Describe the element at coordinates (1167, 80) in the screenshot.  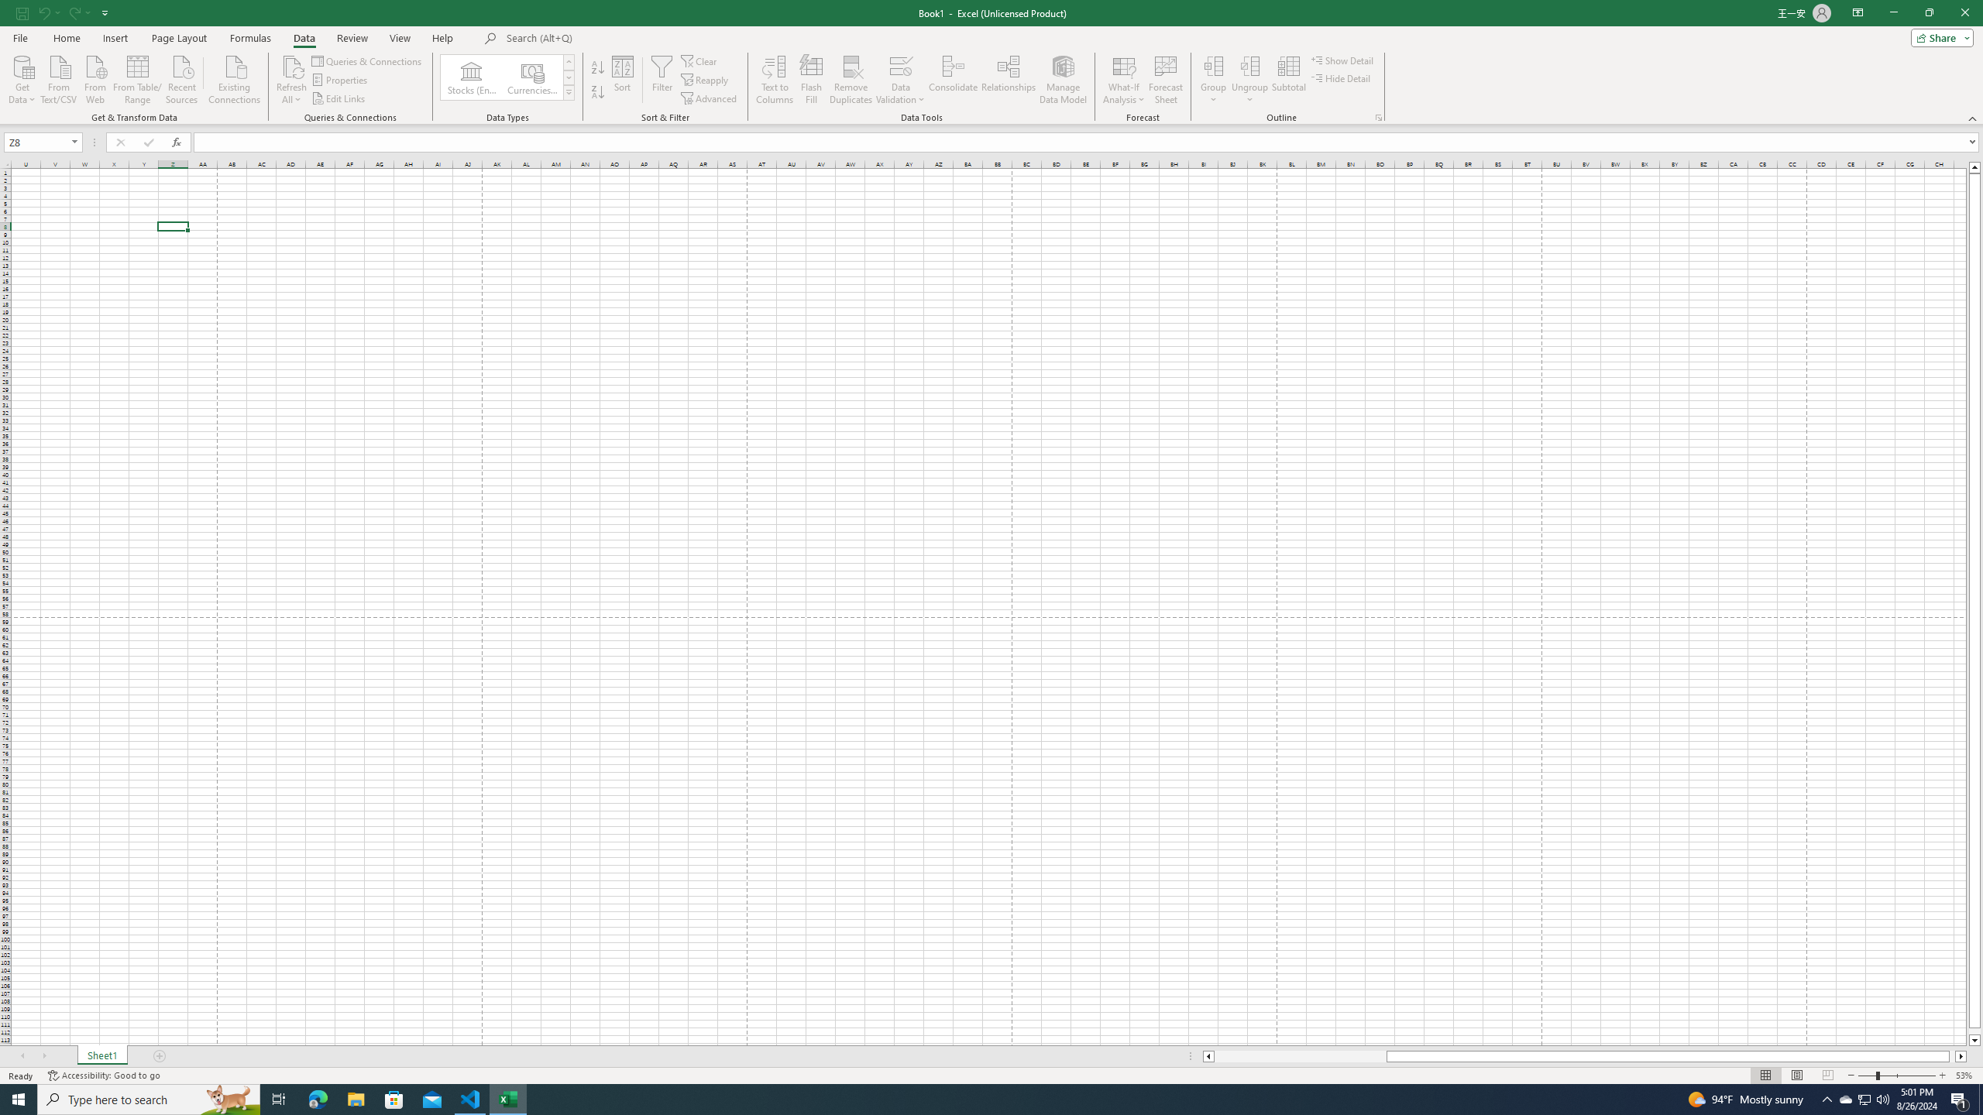
I see `Forecast Sheet` at that location.